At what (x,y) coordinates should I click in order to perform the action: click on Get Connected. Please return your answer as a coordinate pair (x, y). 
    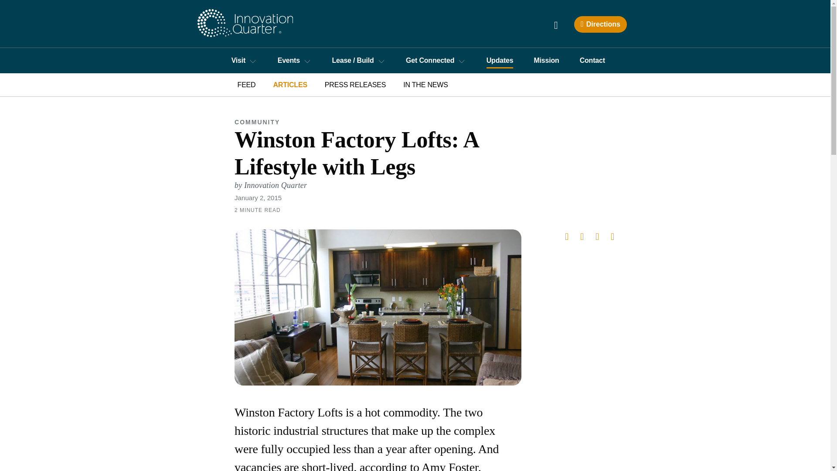
    Looking at the image, I should click on (436, 60).